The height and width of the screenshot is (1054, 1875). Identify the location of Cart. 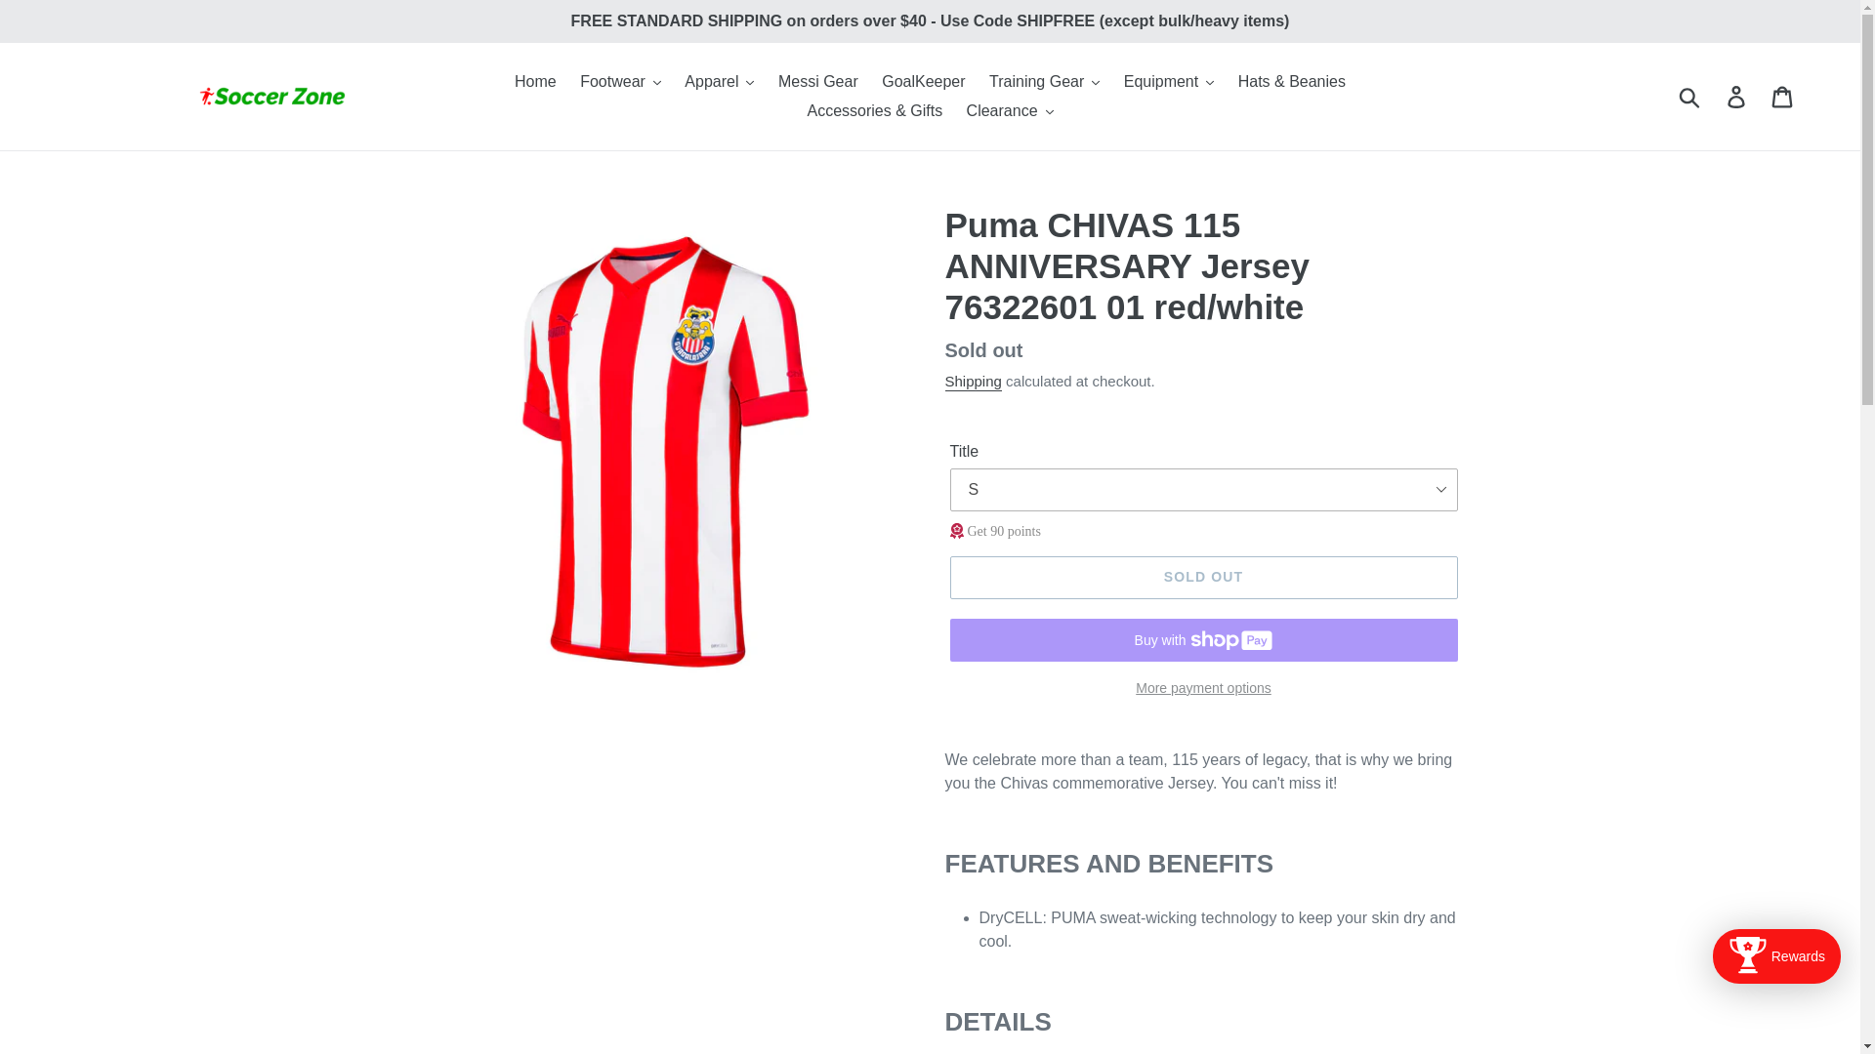
(1783, 96).